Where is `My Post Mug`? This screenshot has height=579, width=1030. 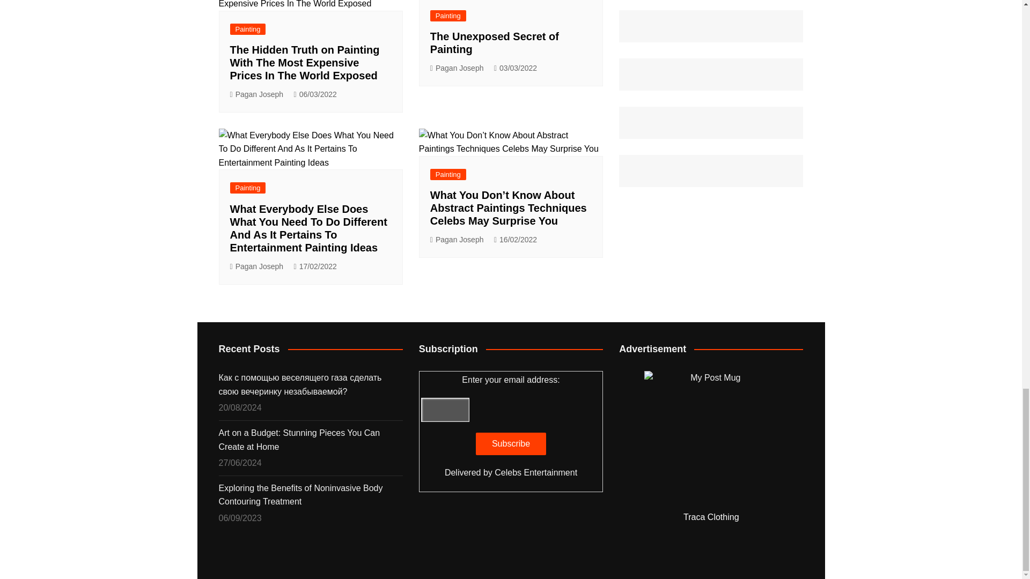
My Post Mug is located at coordinates (711, 437).